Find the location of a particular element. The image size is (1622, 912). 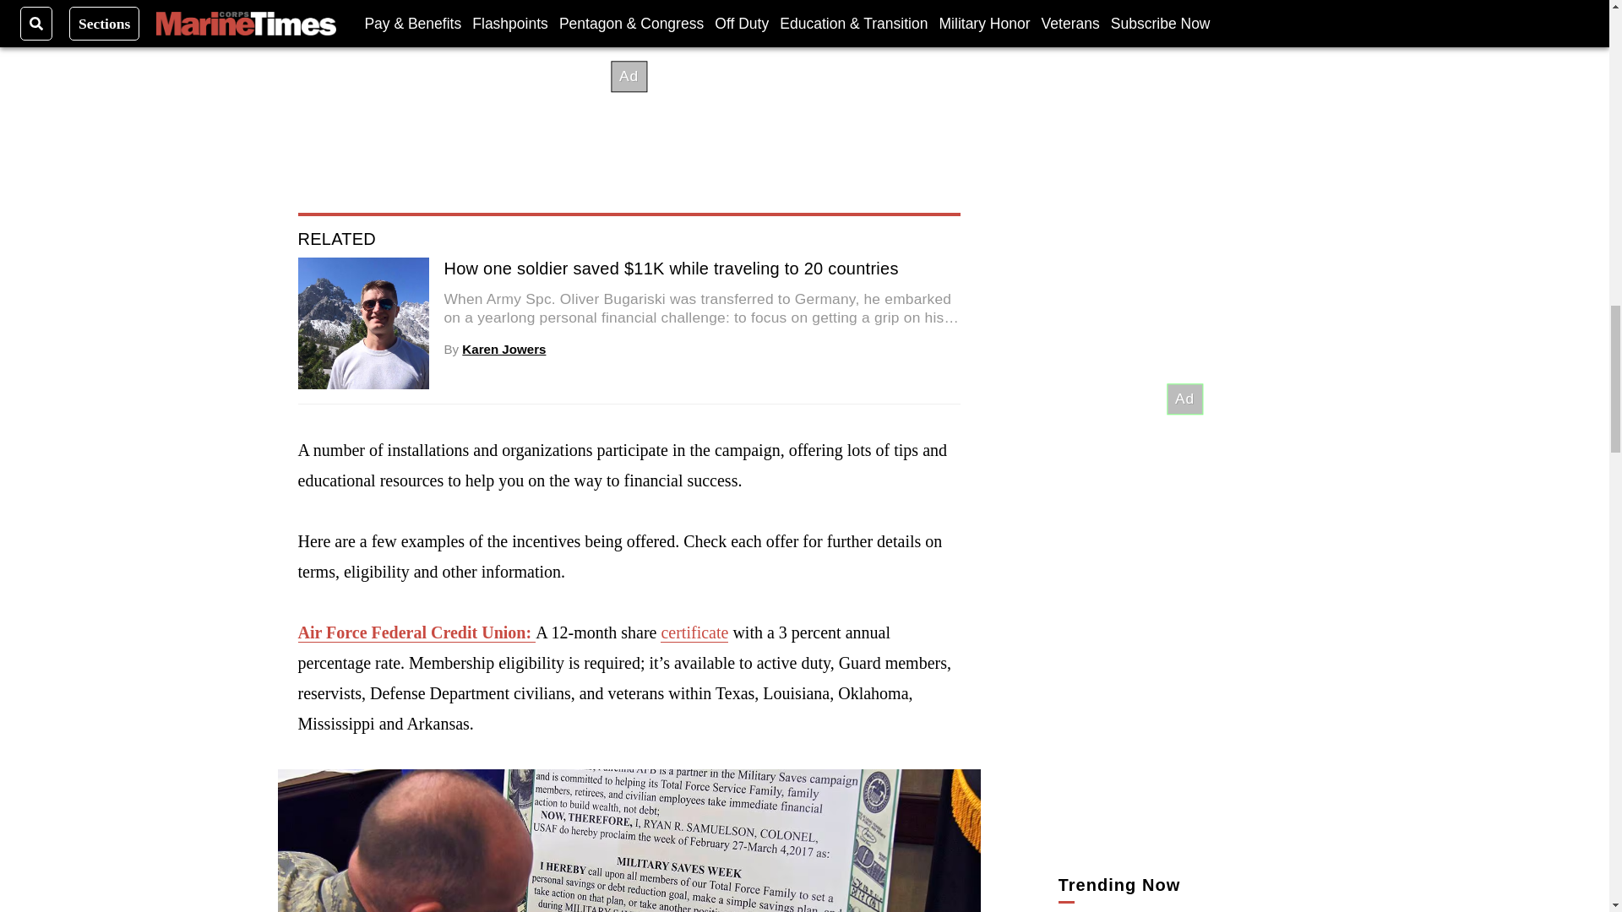

3rd party ad content is located at coordinates (1184, 37).